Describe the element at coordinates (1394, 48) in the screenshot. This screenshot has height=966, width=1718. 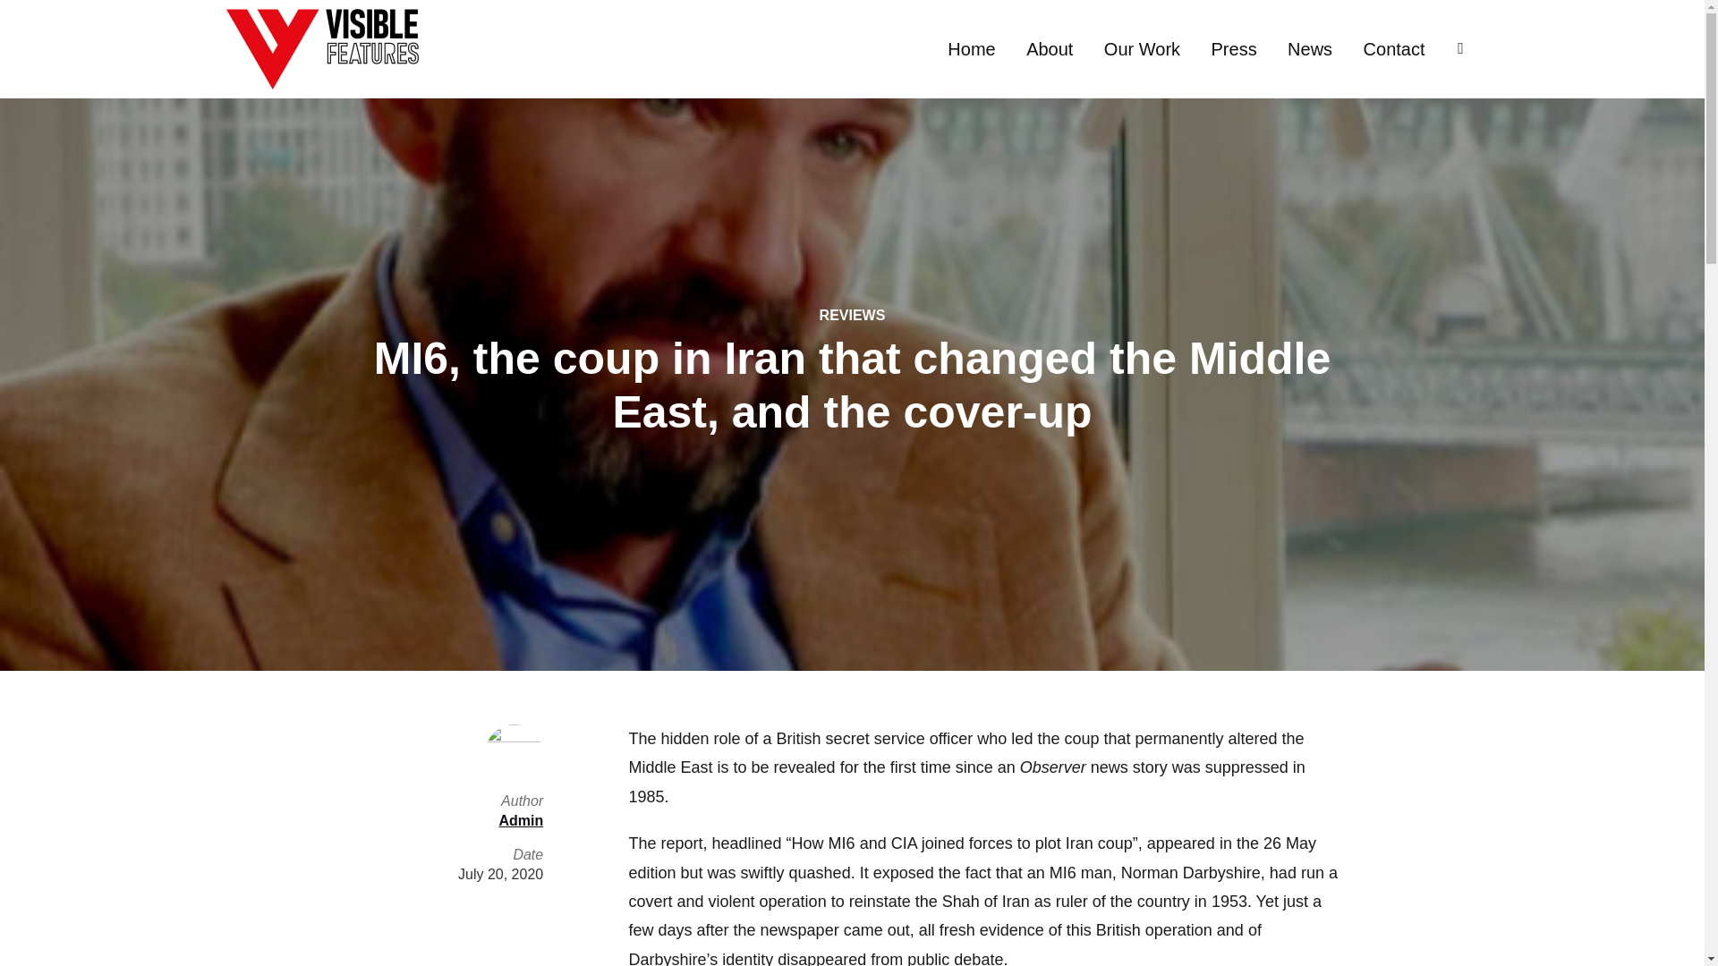
I see `Contact` at that location.